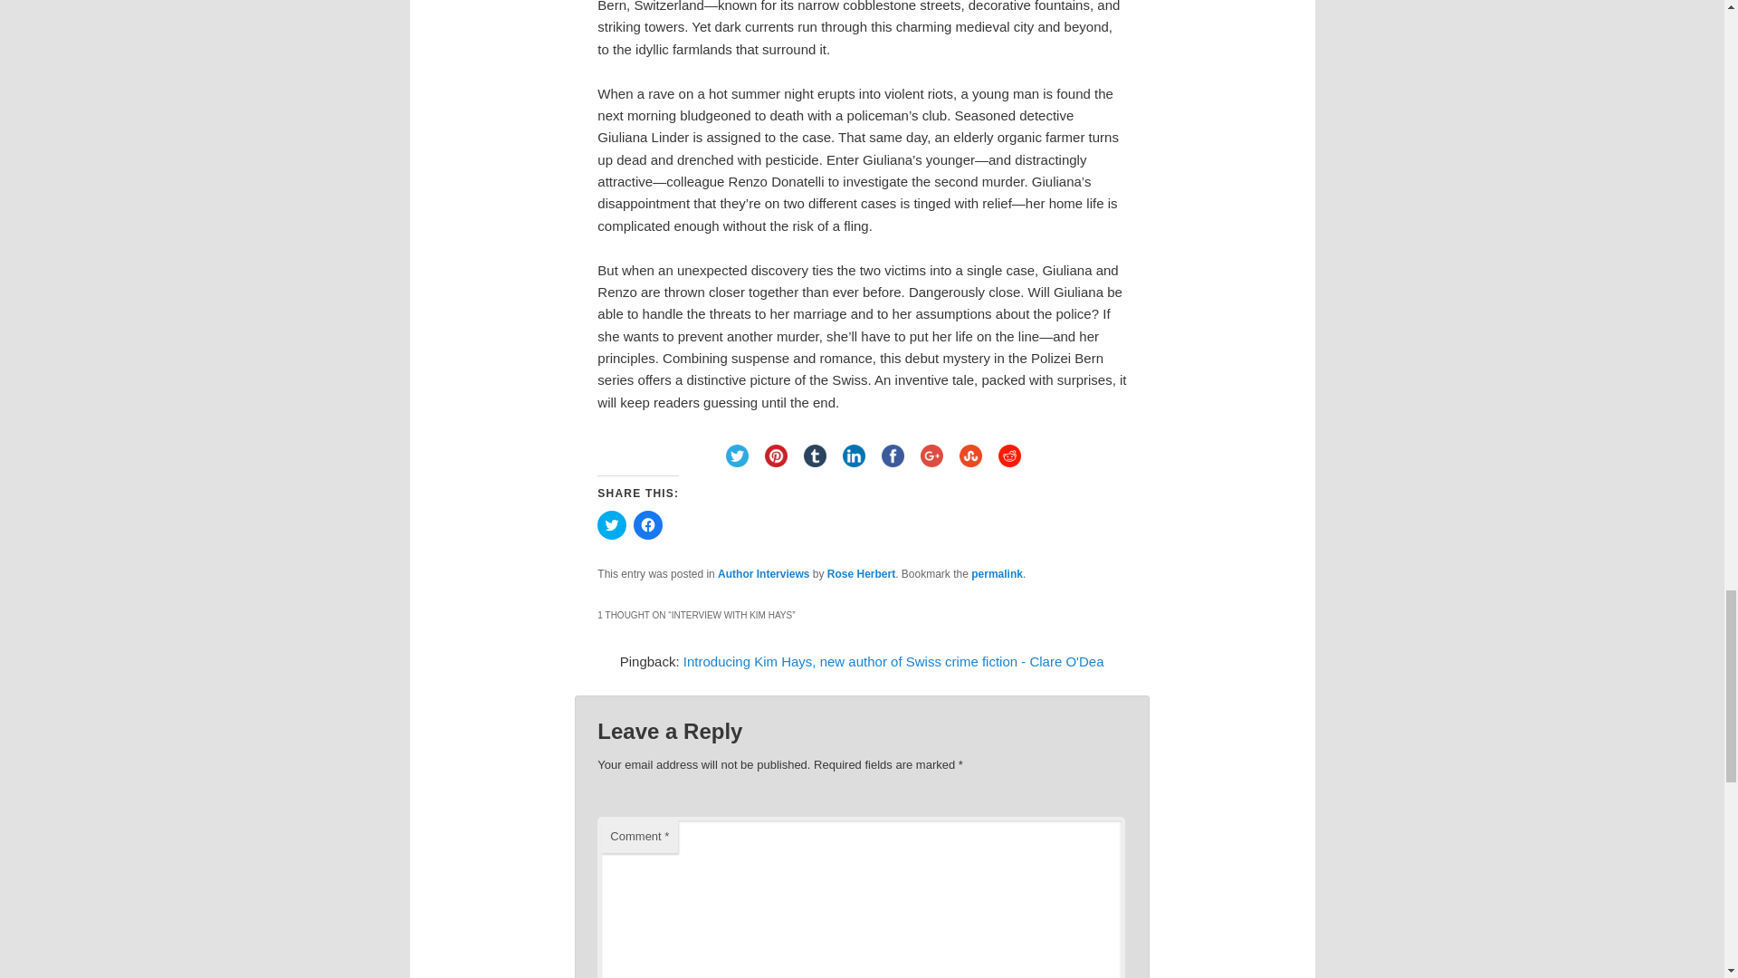  Describe the element at coordinates (815, 455) in the screenshot. I see `tumblr` at that location.